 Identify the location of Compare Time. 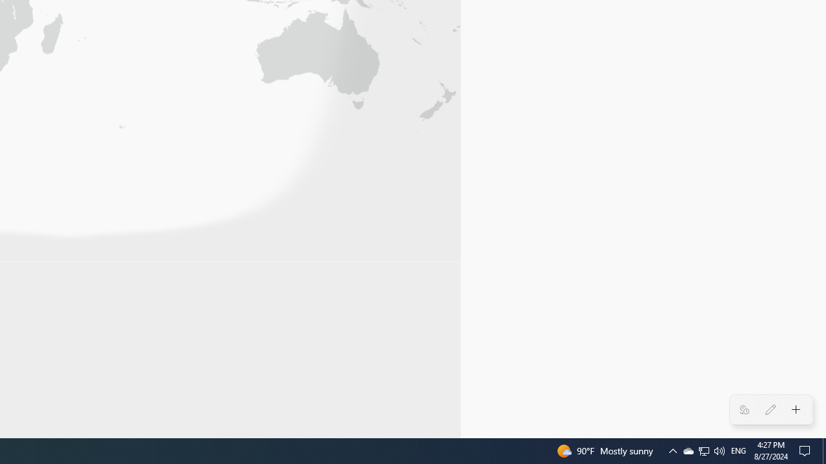
(745, 410).